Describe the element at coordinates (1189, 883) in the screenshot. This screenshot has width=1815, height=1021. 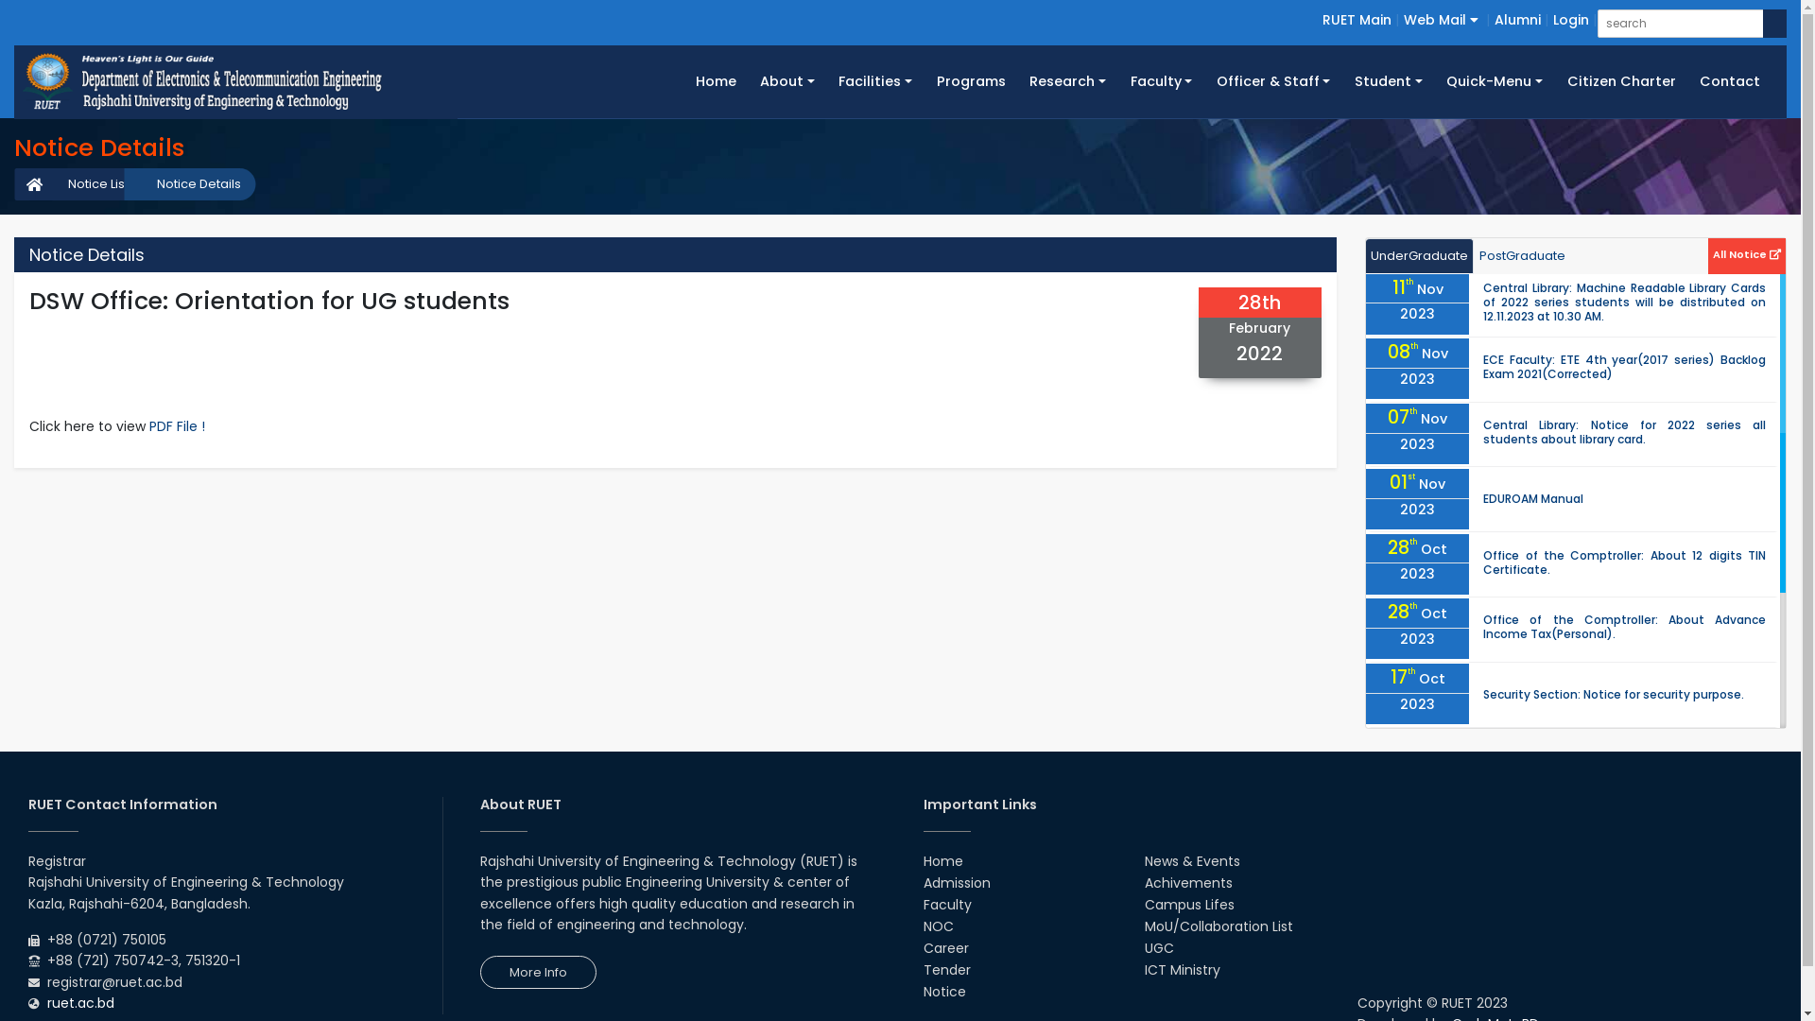
I see `Achivements` at that location.